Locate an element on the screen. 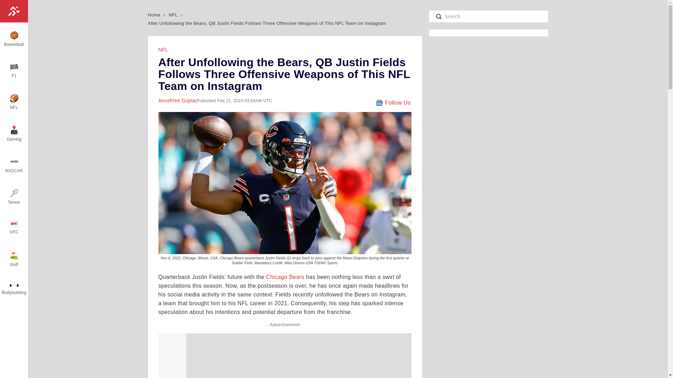 This screenshot has height=378, width=673. F1 is located at coordinates (14, 71).